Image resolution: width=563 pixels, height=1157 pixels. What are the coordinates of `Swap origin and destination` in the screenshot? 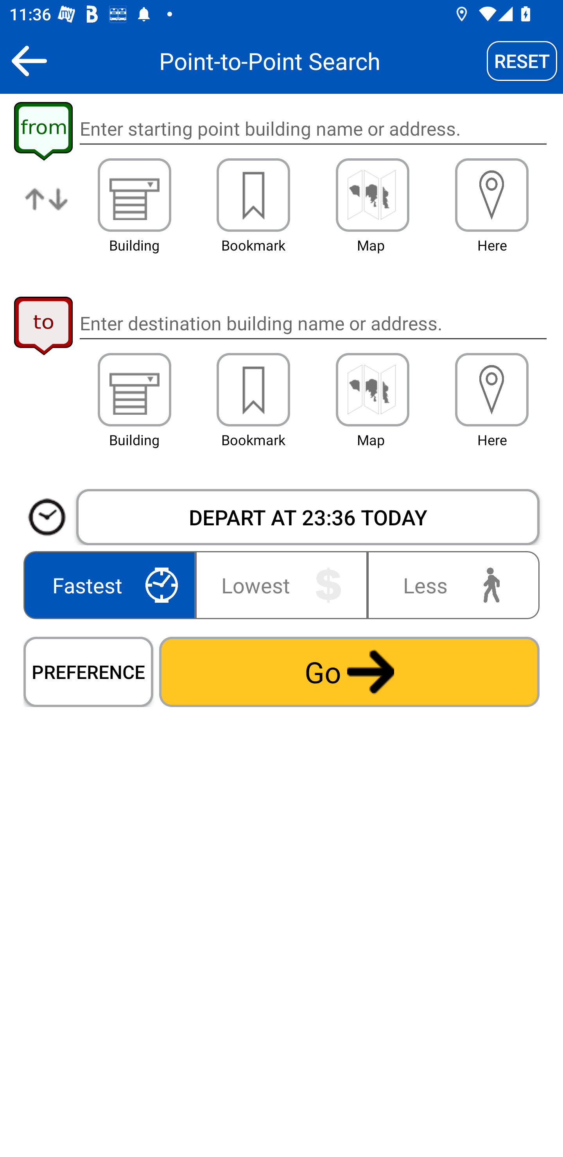 It's located at (47, 210).